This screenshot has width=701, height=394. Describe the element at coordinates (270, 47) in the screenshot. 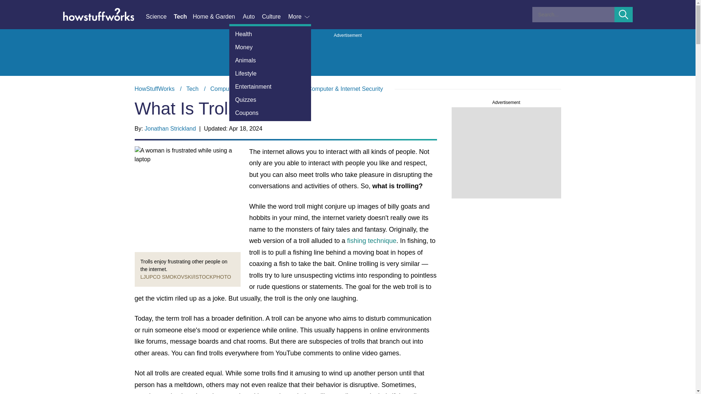

I see `Money` at that location.